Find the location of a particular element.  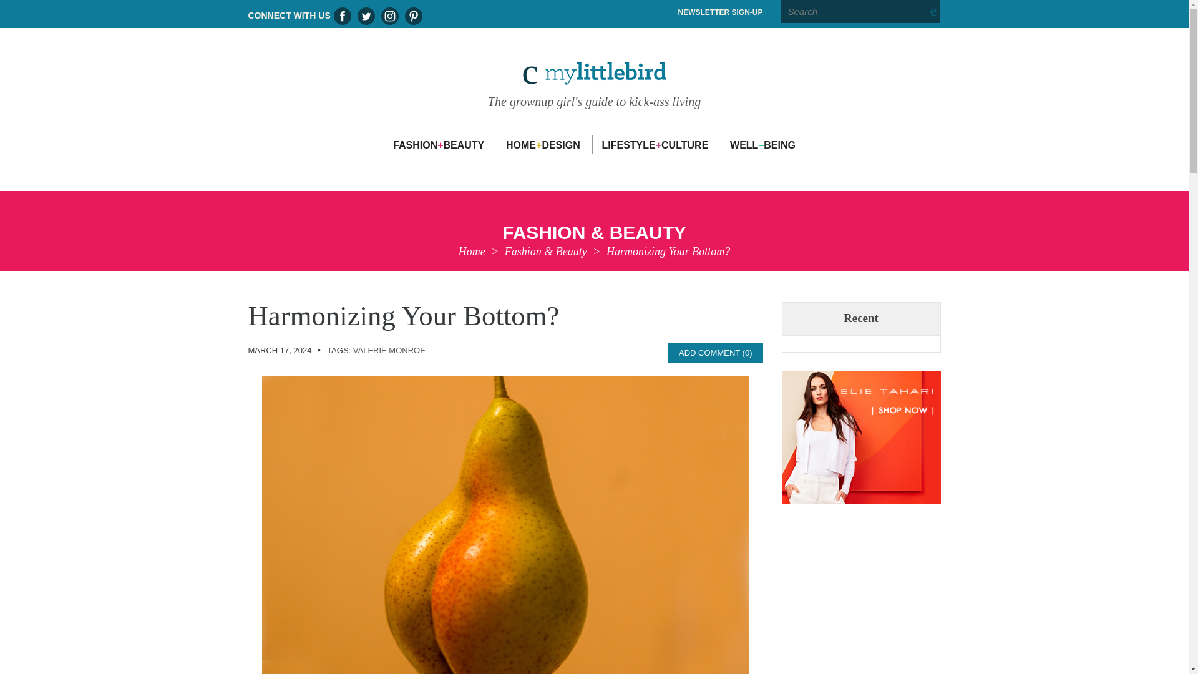

sale is located at coordinates (860, 437).